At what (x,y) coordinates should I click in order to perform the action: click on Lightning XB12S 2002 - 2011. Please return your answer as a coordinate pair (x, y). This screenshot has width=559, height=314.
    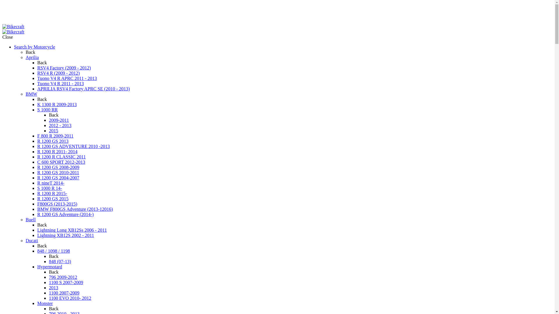
    Looking at the image, I should click on (66, 235).